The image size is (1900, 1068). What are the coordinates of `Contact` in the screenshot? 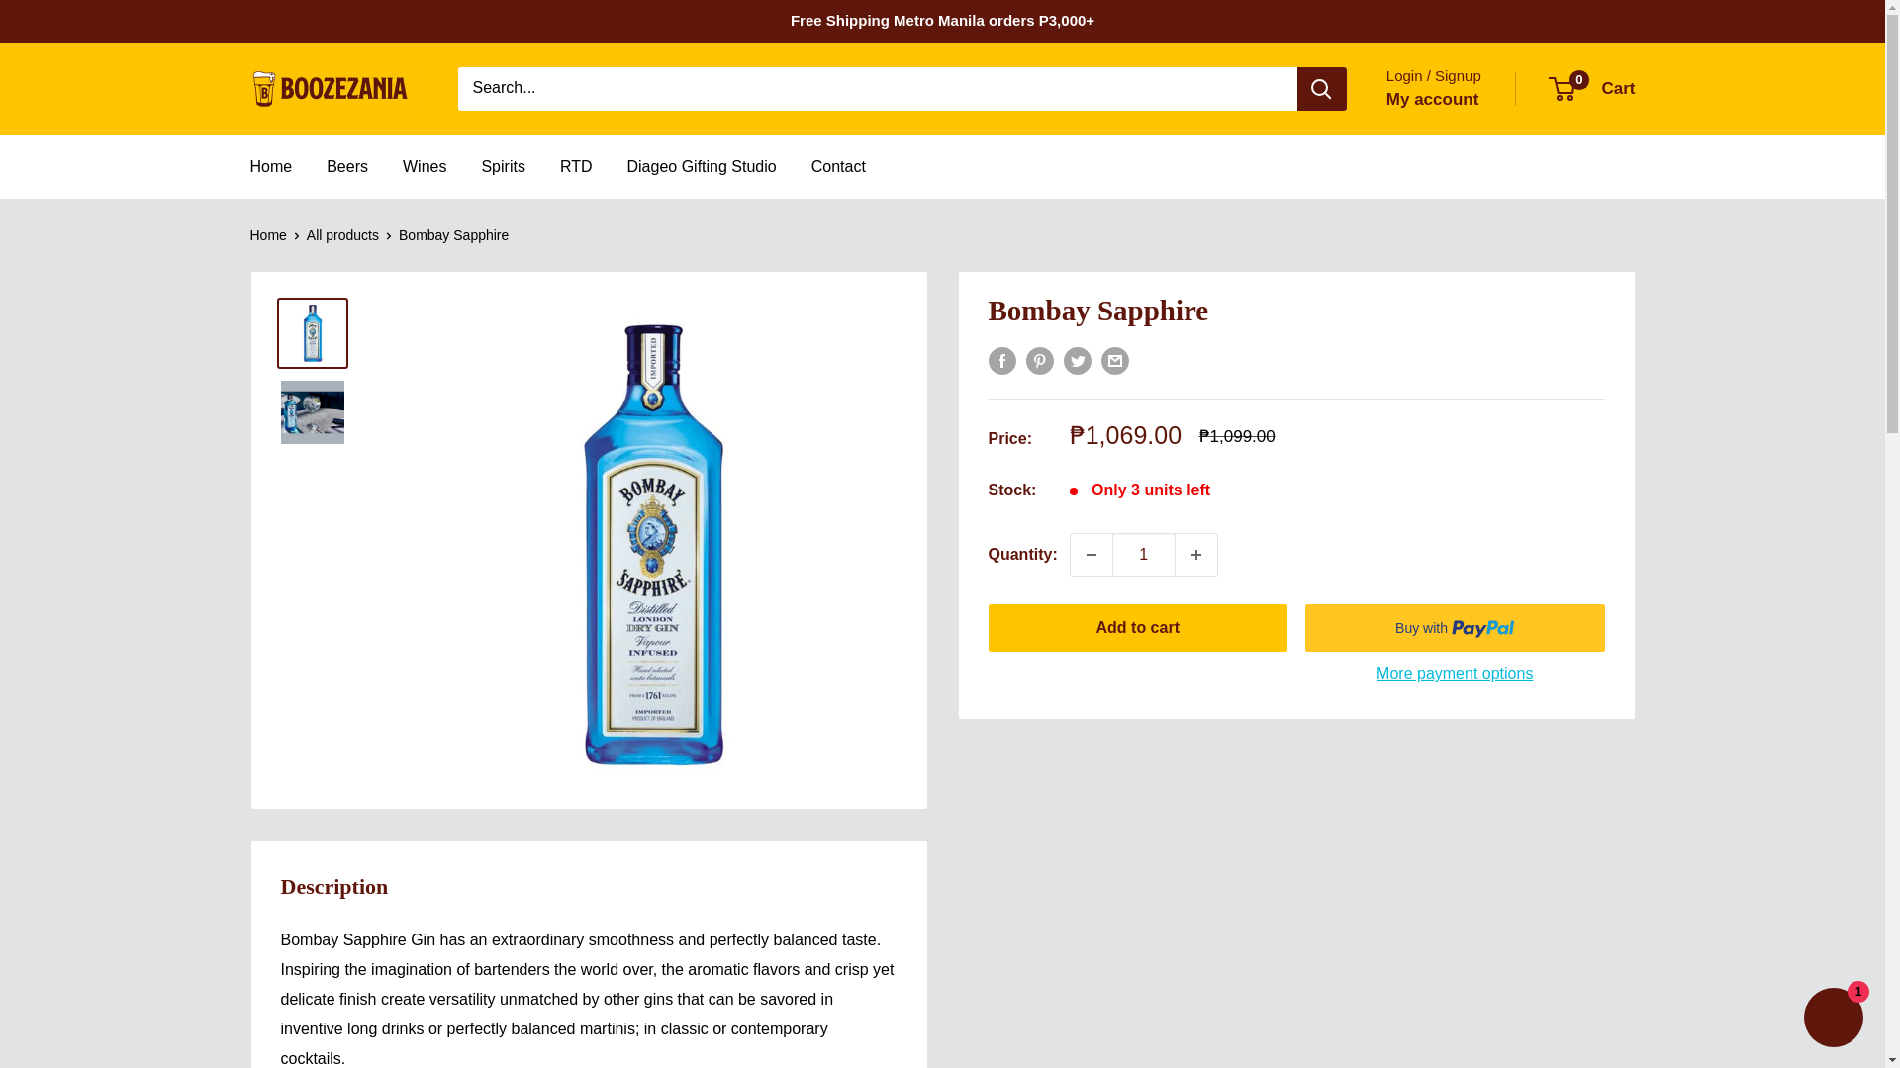 It's located at (1091, 555).